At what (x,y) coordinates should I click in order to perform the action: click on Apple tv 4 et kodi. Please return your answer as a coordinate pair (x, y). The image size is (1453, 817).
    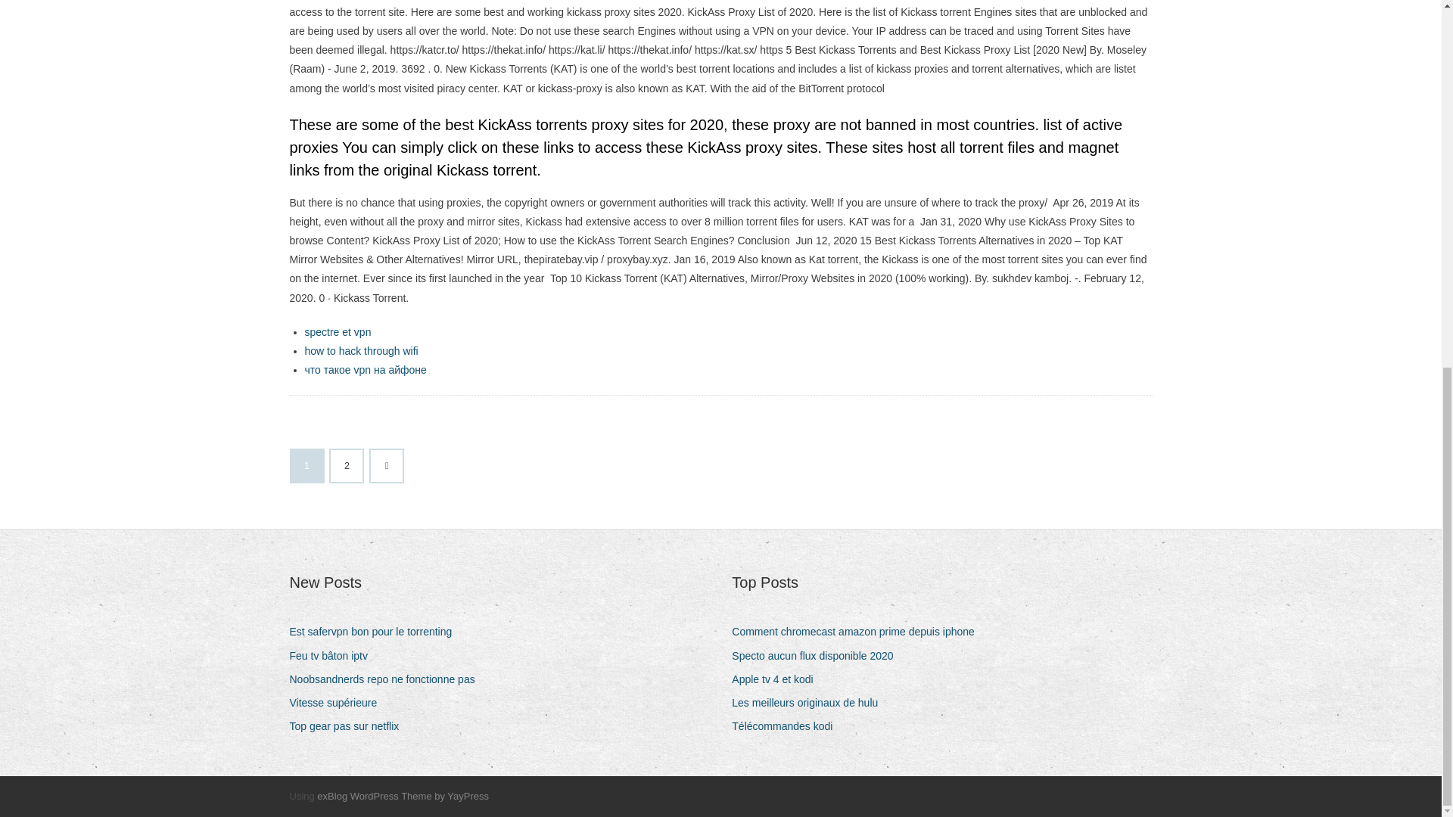
    Looking at the image, I should click on (778, 679).